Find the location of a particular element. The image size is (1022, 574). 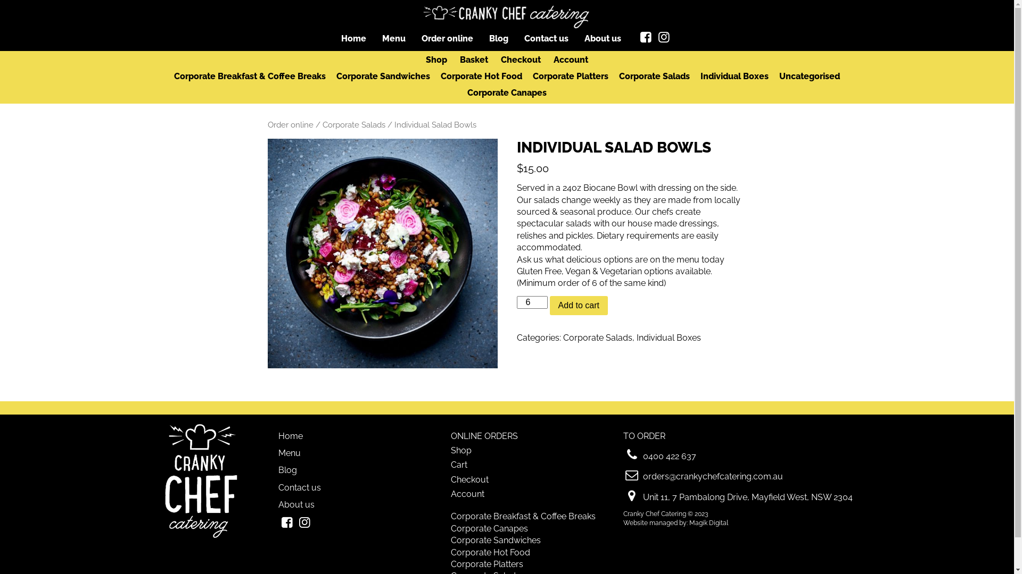

Cart is located at coordinates (459, 465).